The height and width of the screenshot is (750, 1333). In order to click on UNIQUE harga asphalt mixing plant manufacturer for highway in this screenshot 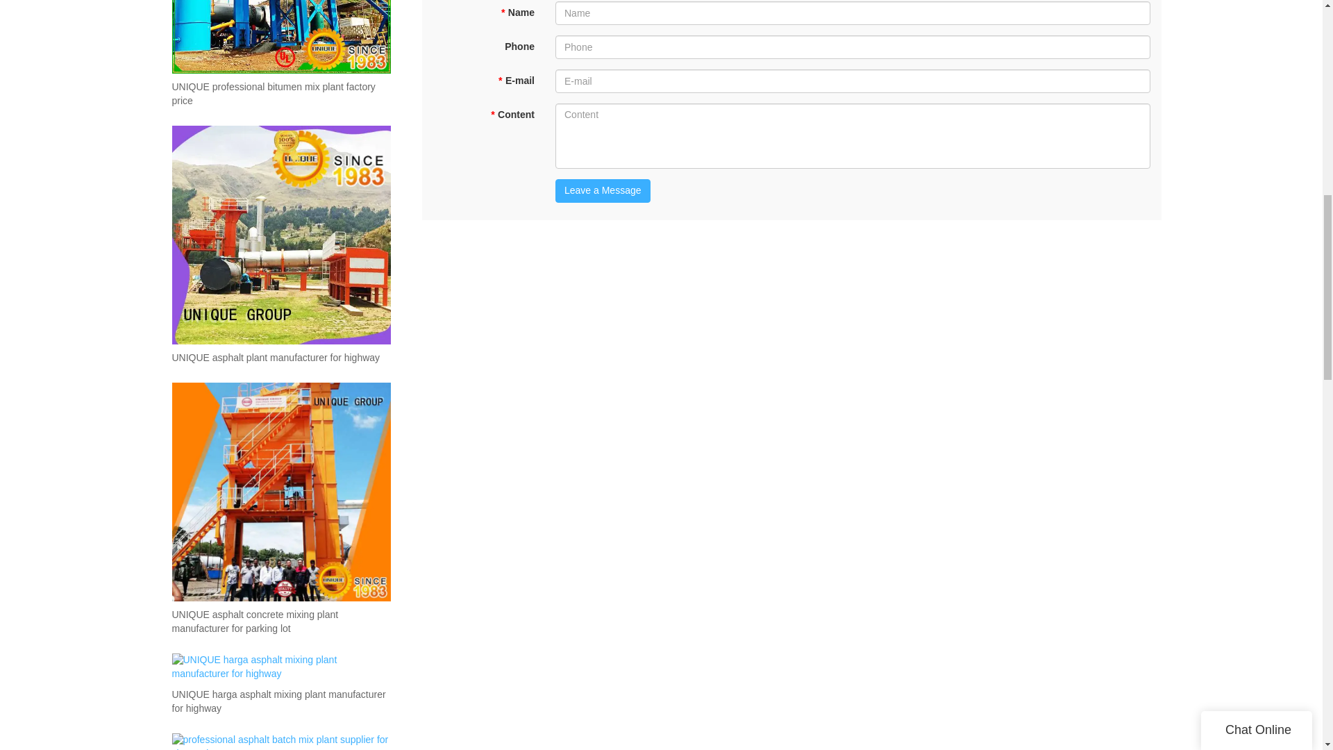, I will do `click(280, 702)`.